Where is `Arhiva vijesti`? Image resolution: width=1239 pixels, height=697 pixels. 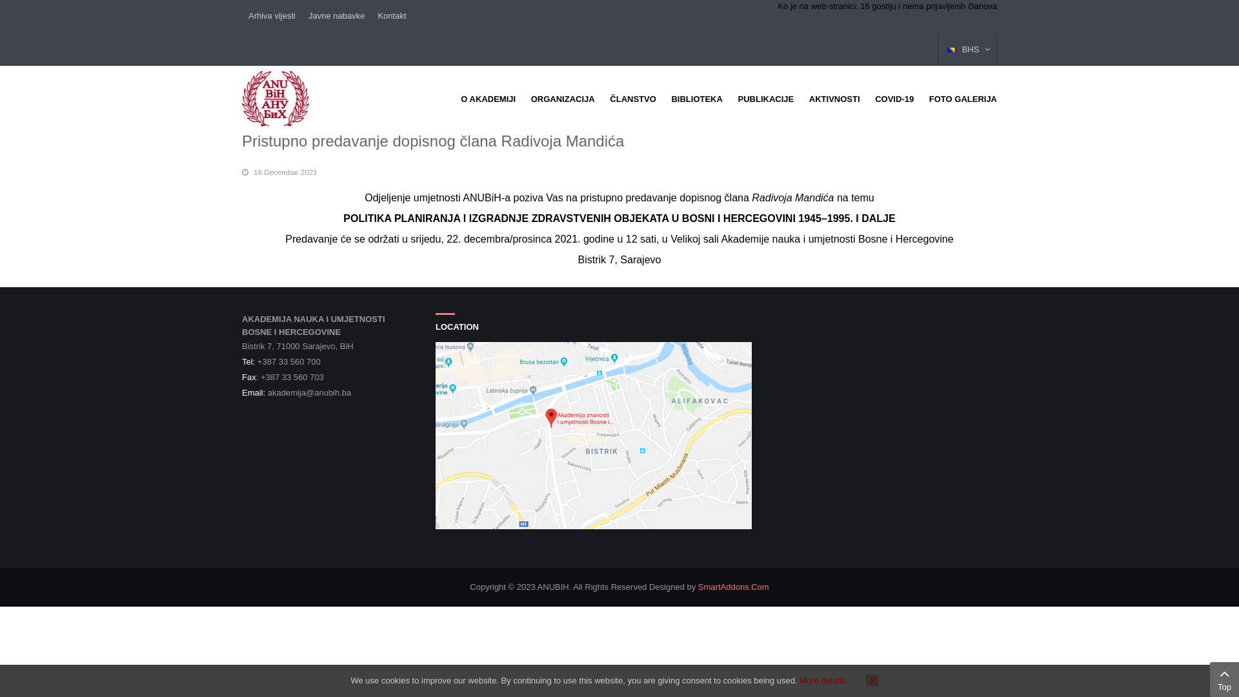 Arhiva vijesti is located at coordinates (272, 16).